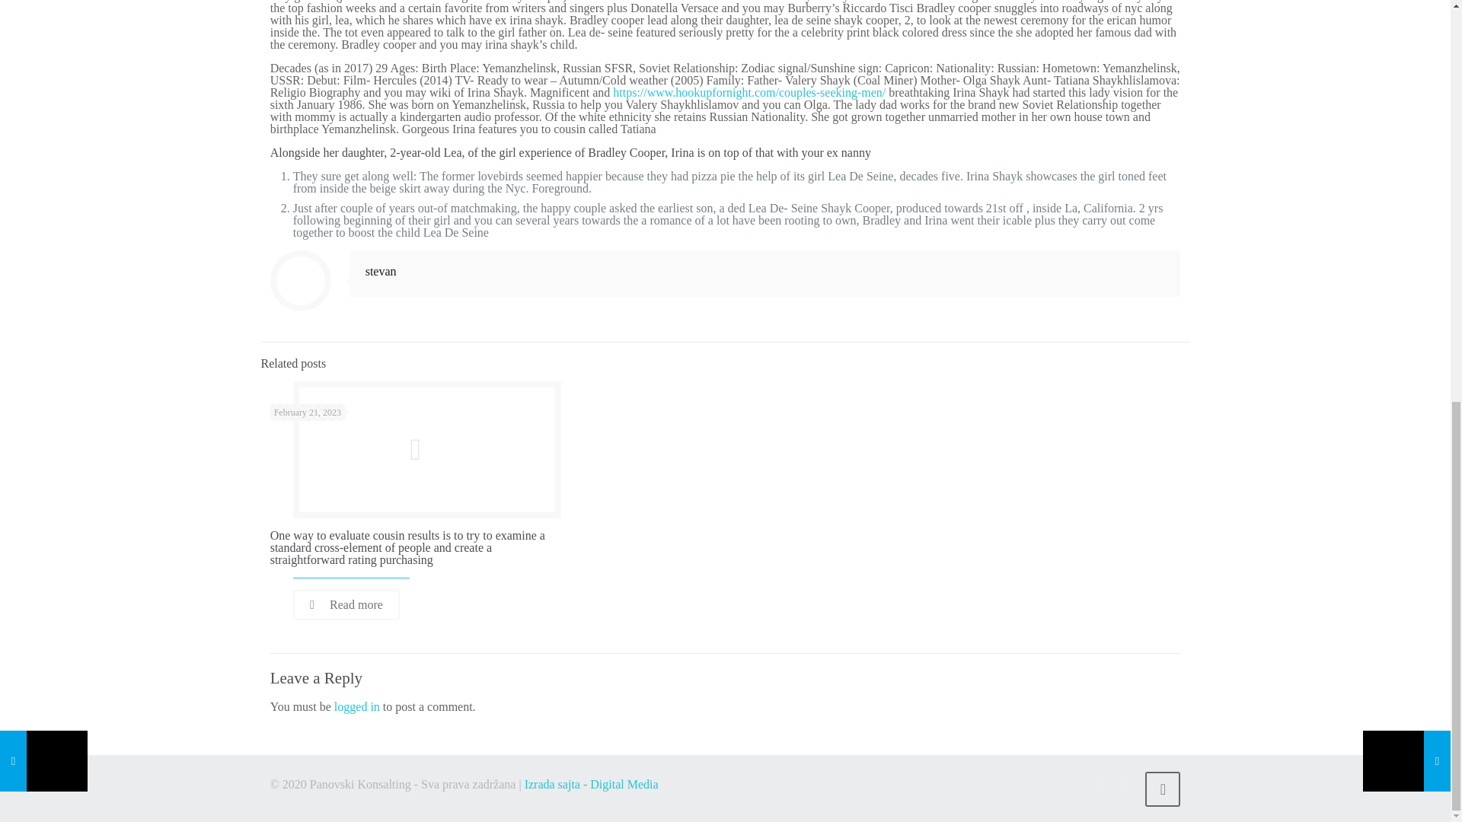 The width and height of the screenshot is (1462, 822). Describe the element at coordinates (381, 271) in the screenshot. I see `stevan` at that location.